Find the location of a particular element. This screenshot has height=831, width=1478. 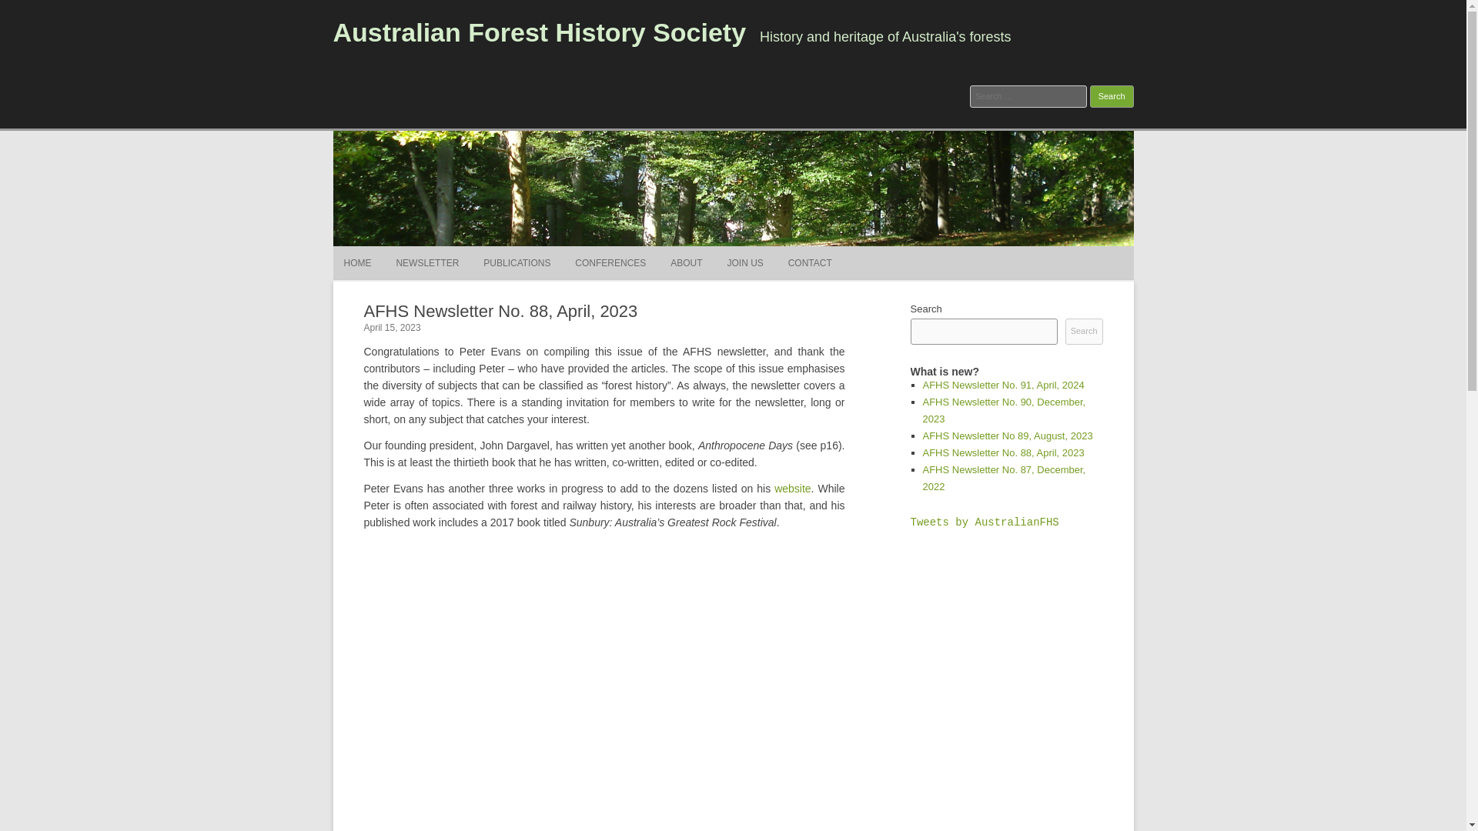

Skip to content is located at coordinates (768, 251).